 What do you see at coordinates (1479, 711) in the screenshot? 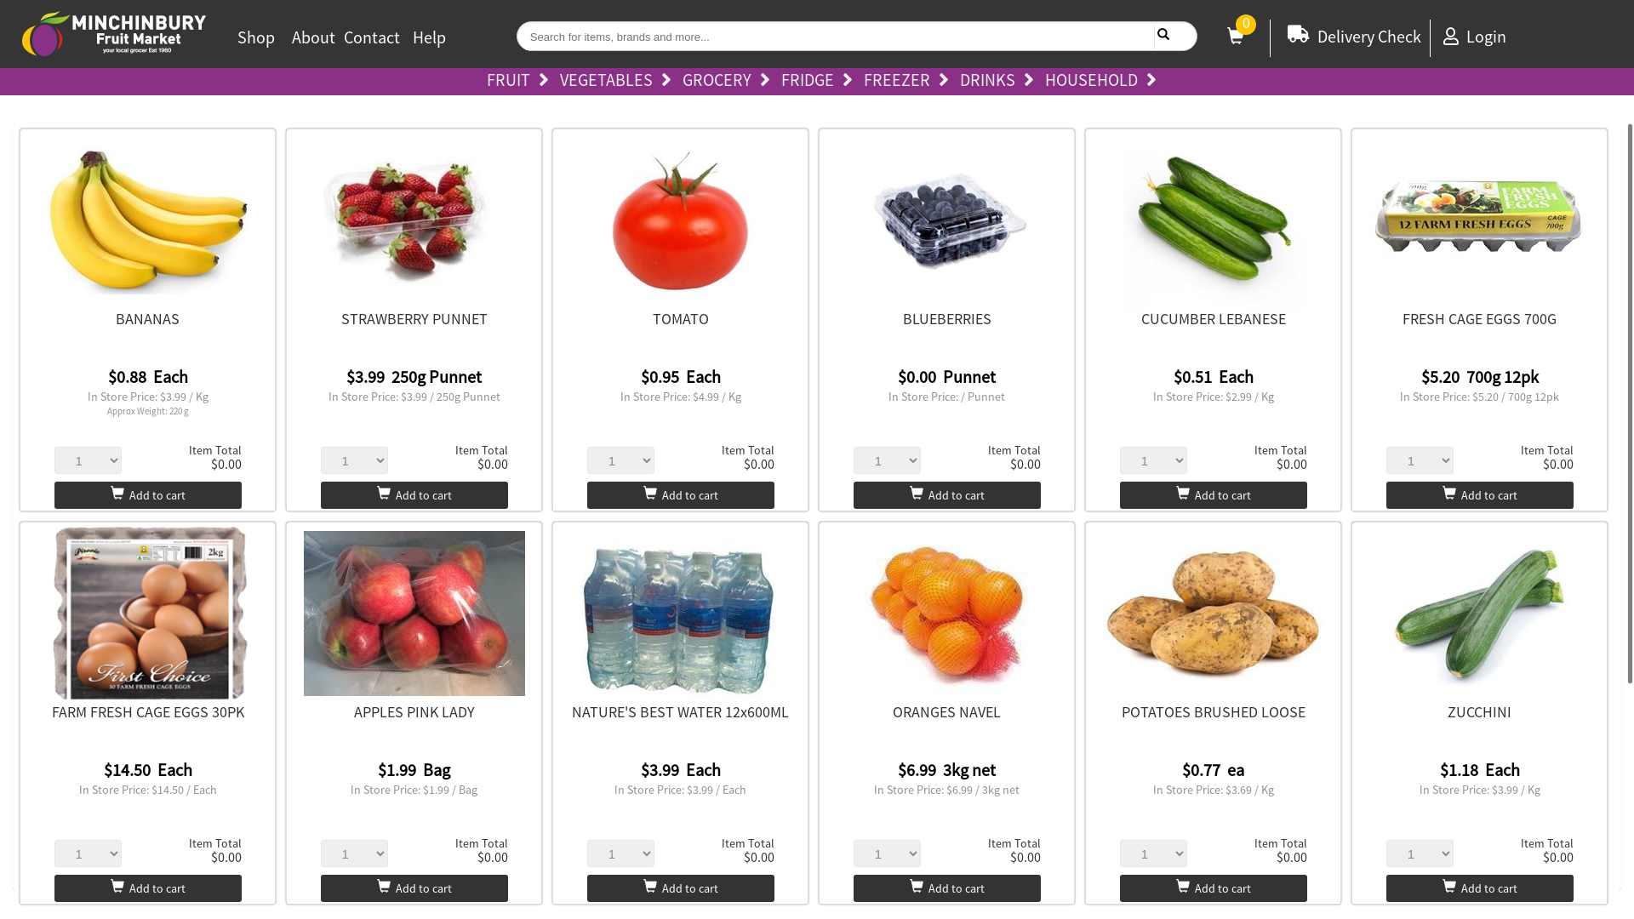
I see `ZUCCHINI` at bounding box center [1479, 711].